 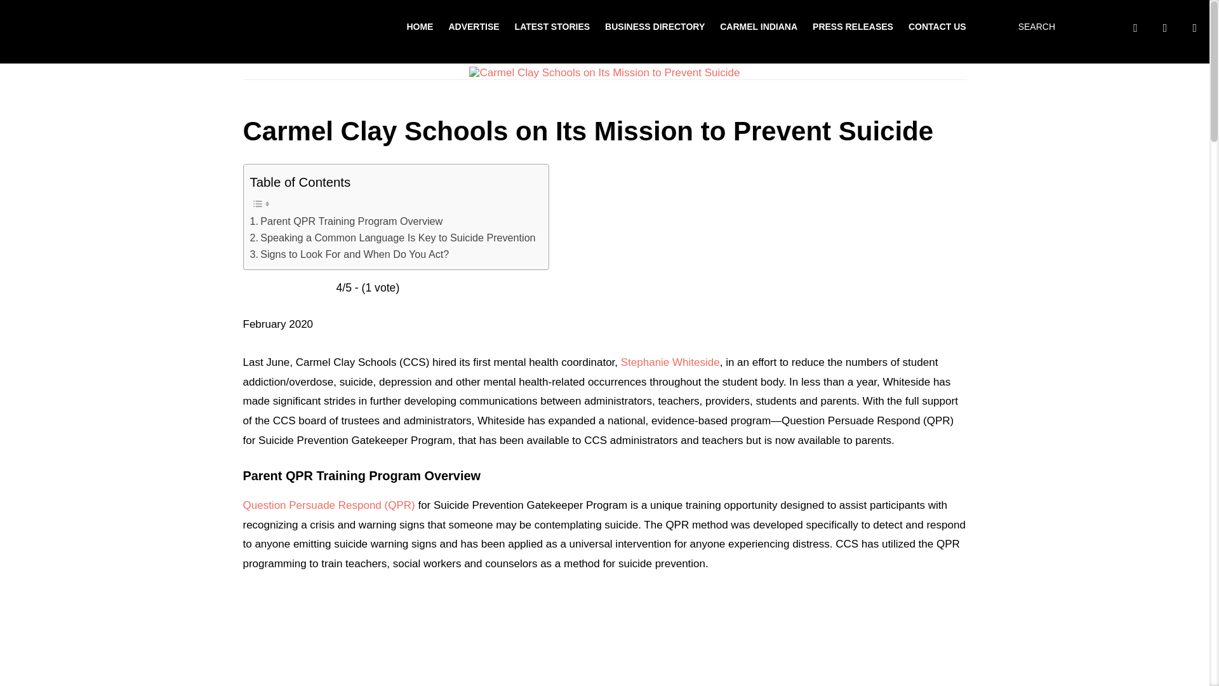 I want to click on CARMEL INDIANA, so click(x=758, y=26).